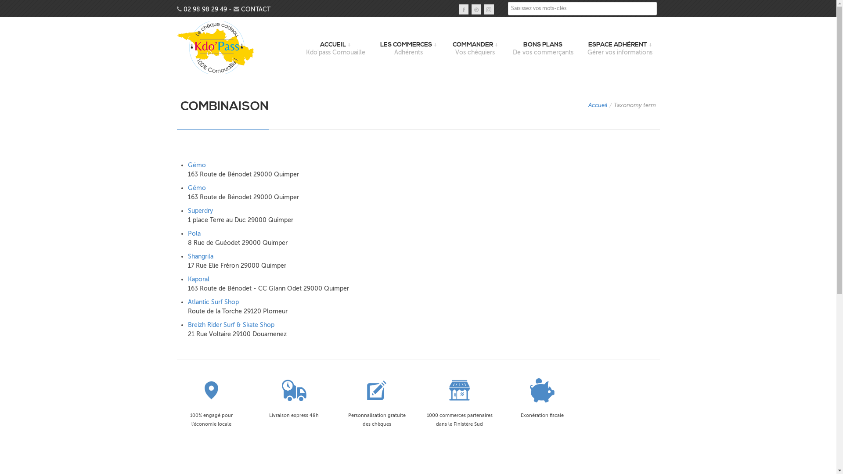 This screenshot has width=843, height=474. I want to click on Atlantic Surf Shop, so click(213, 302).